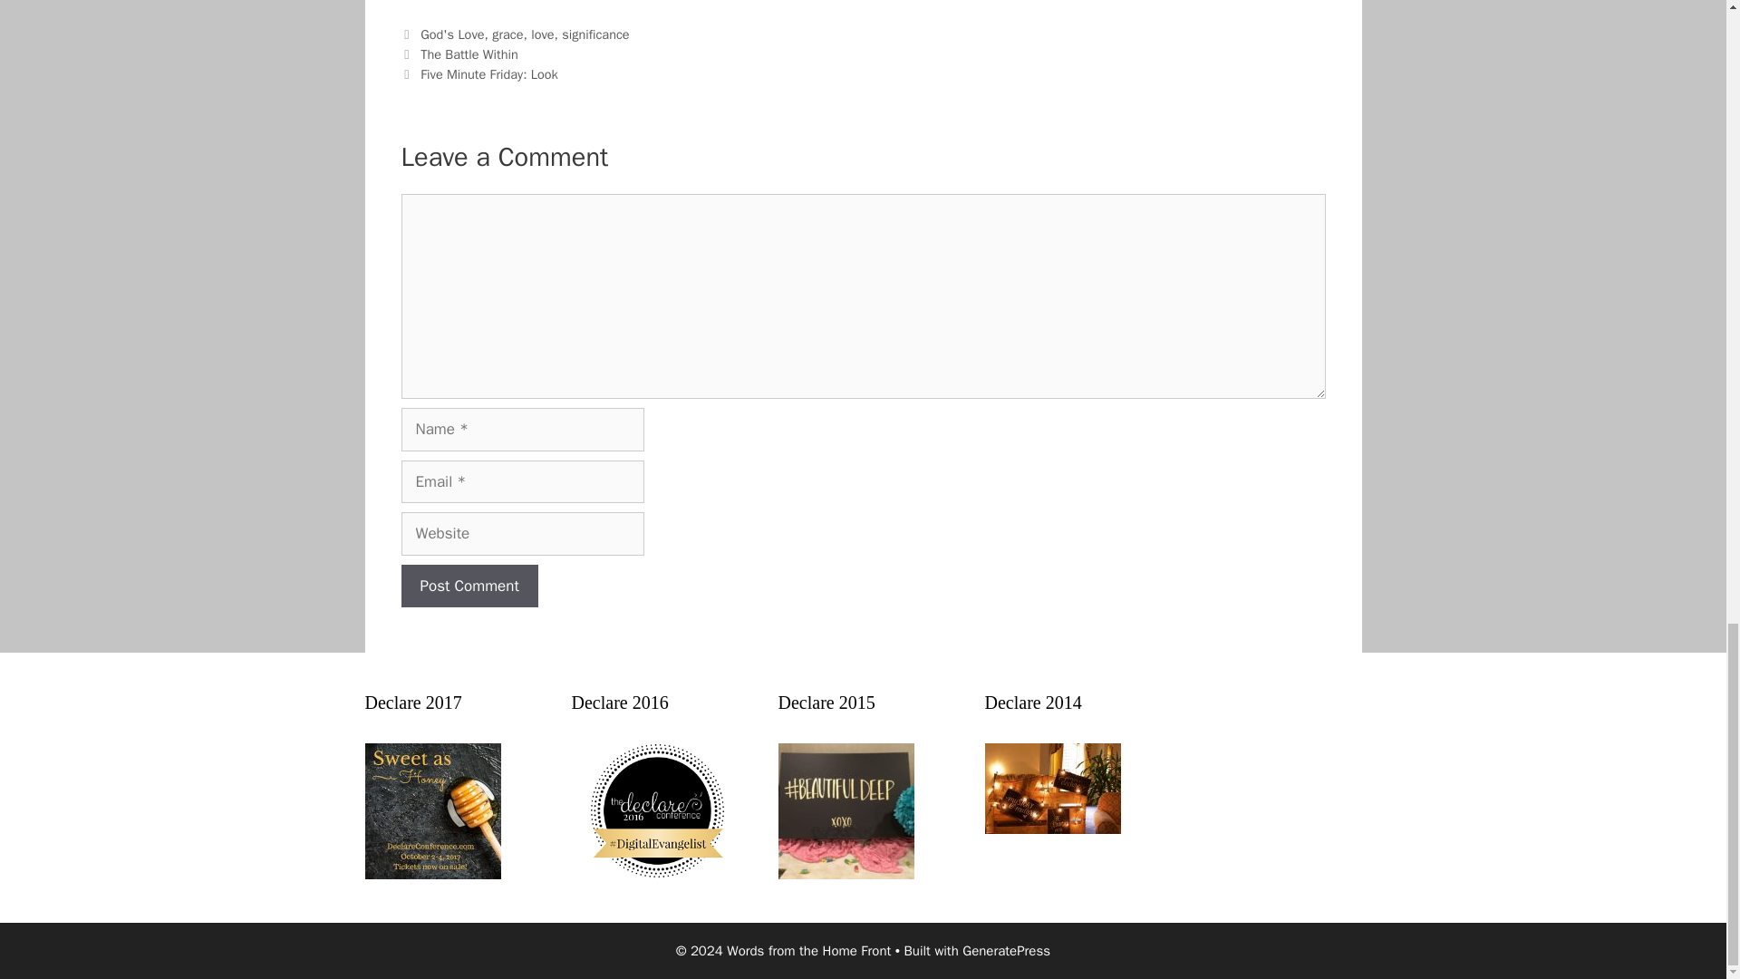 This screenshot has height=979, width=1740. Describe the element at coordinates (489, 74) in the screenshot. I see `Five Minute Friday: Look` at that location.